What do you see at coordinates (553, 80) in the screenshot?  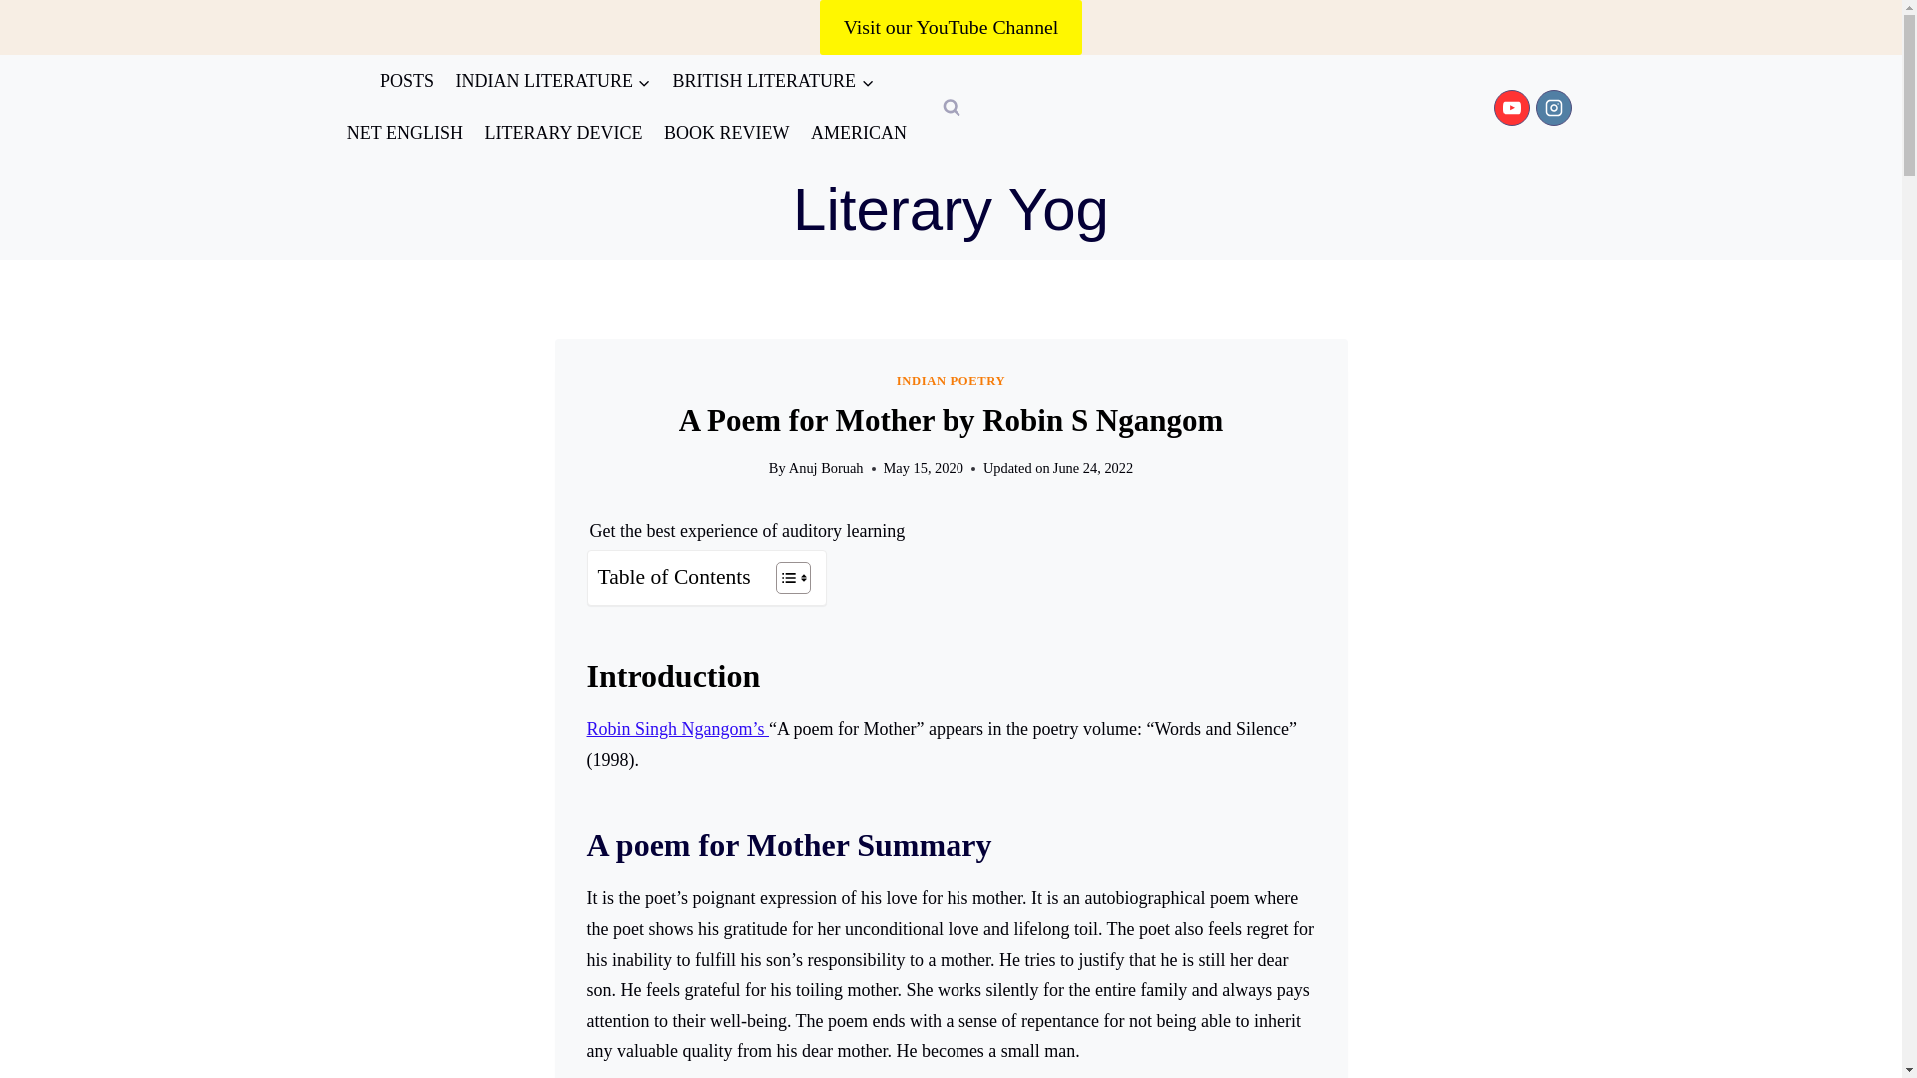 I see `INDIAN LITERATURE` at bounding box center [553, 80].